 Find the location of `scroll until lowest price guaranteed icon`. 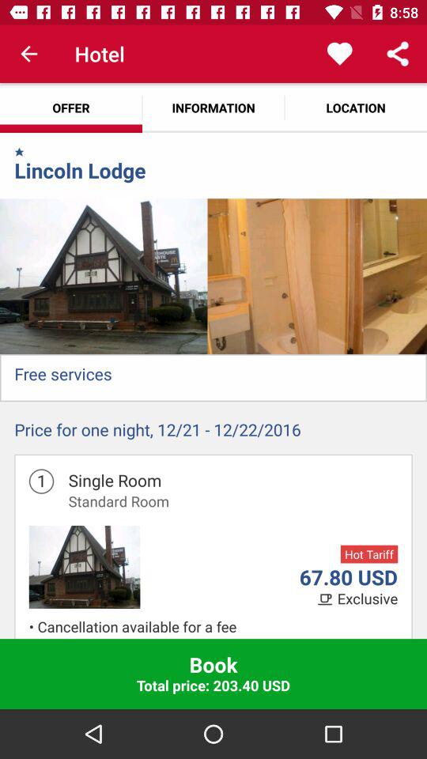

scroll until lowest price guaranteed icon is located at coordinates (217, 637).